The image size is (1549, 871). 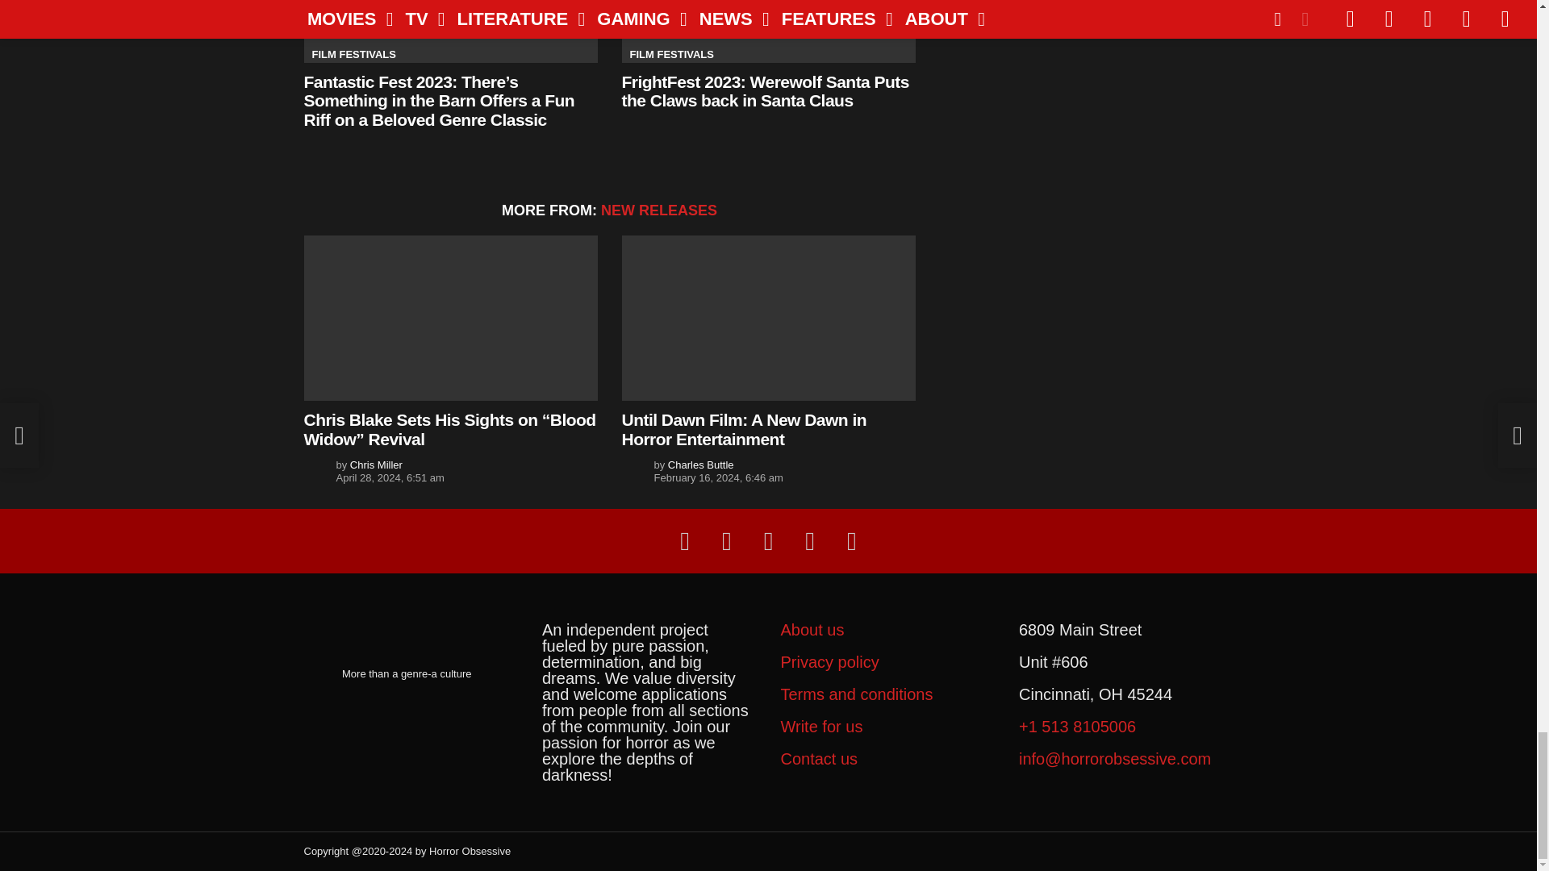 What do you see at coordinates (700, 465) in the screenshot?
I see `Posts by Charles Buttle` at bounding box center [700, 465].